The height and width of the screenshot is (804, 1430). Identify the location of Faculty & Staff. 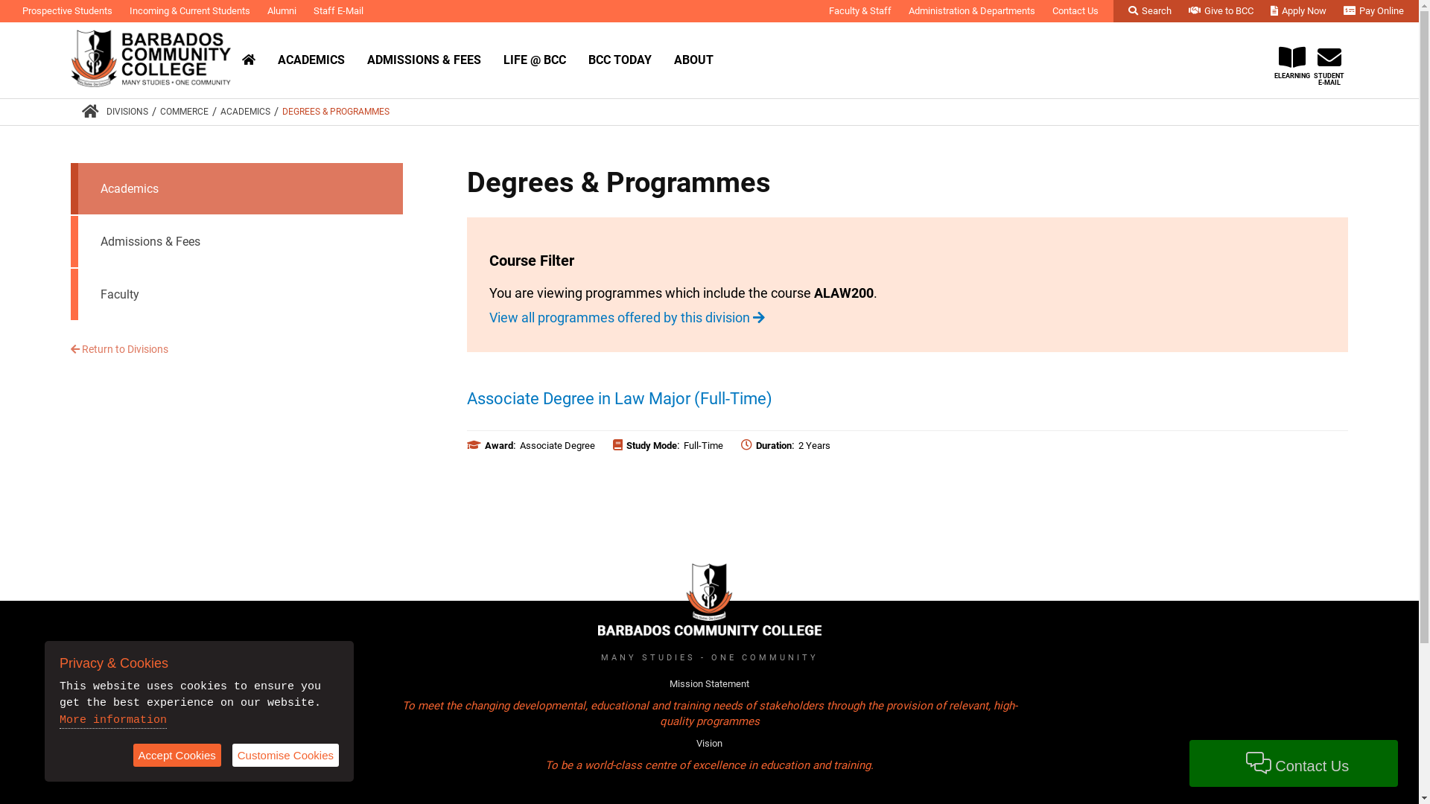
(860, 10).